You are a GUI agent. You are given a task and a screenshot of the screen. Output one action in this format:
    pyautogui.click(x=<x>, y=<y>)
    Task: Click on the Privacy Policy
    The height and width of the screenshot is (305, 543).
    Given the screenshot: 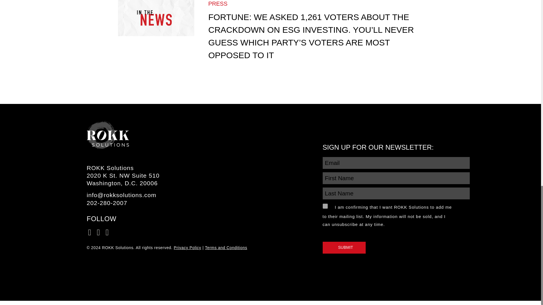 What is the action you would take?
    pyautogui.click(x=188, y=247)
    